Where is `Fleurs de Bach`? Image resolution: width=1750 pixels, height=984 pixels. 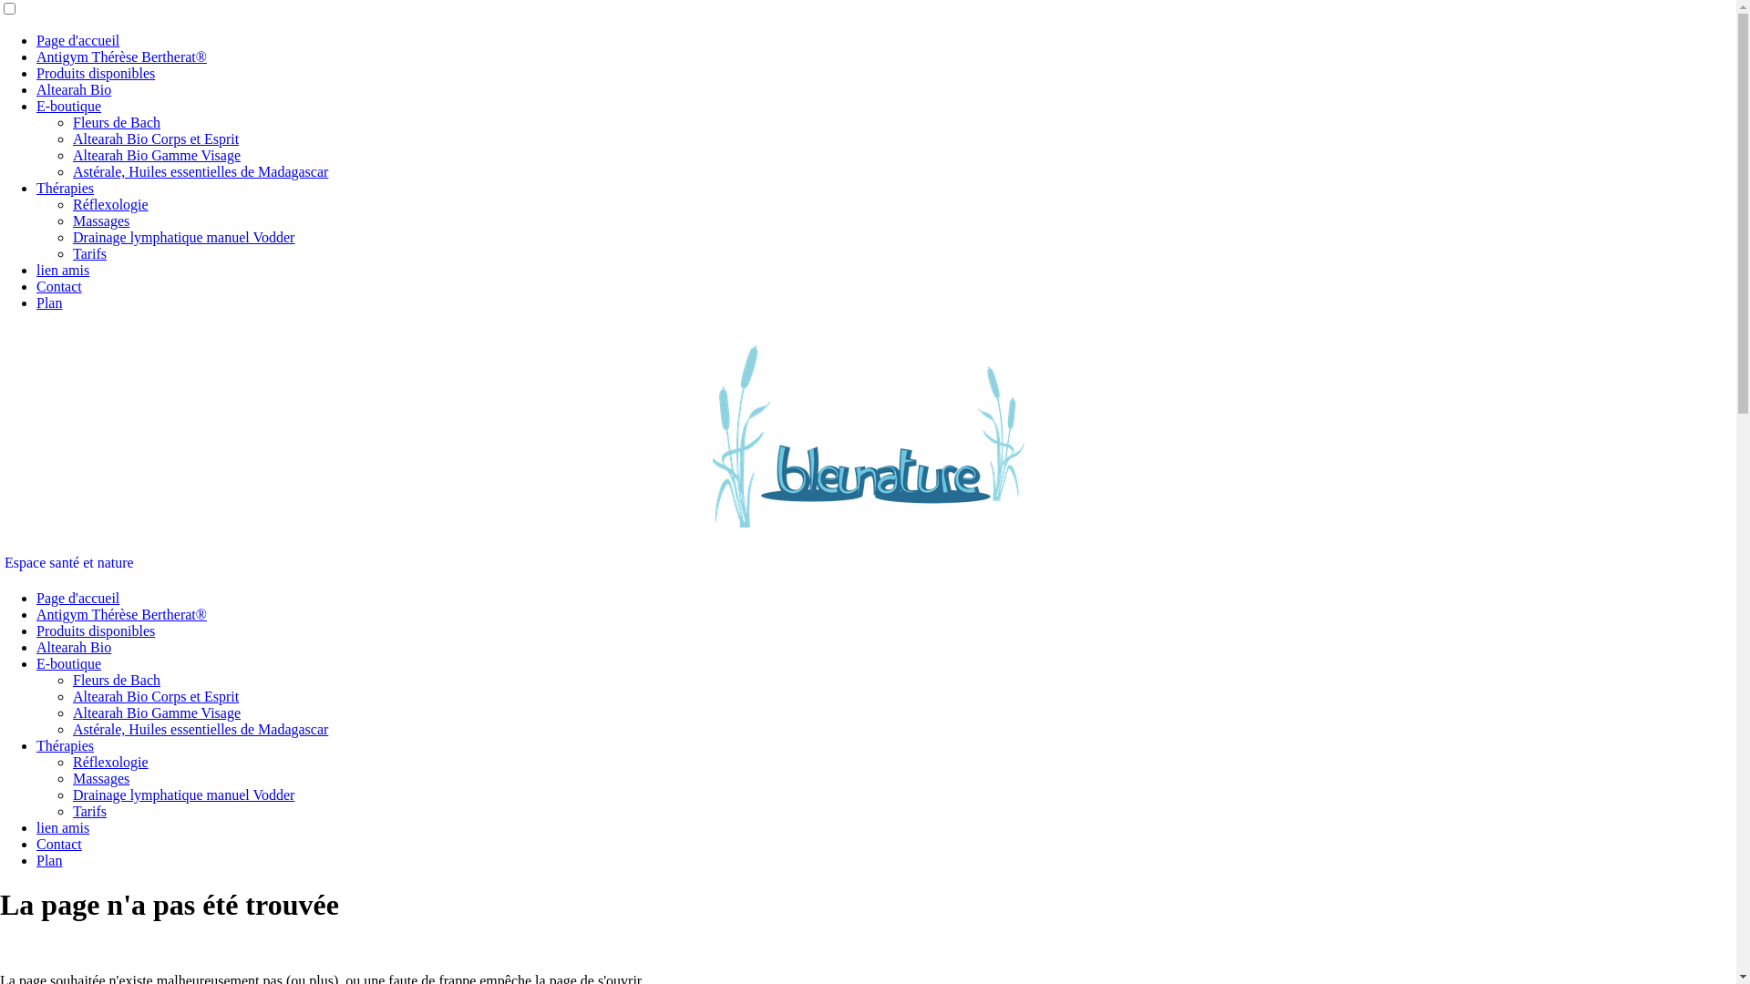
Fleurs de Bach is located at coordinates (117, 122).